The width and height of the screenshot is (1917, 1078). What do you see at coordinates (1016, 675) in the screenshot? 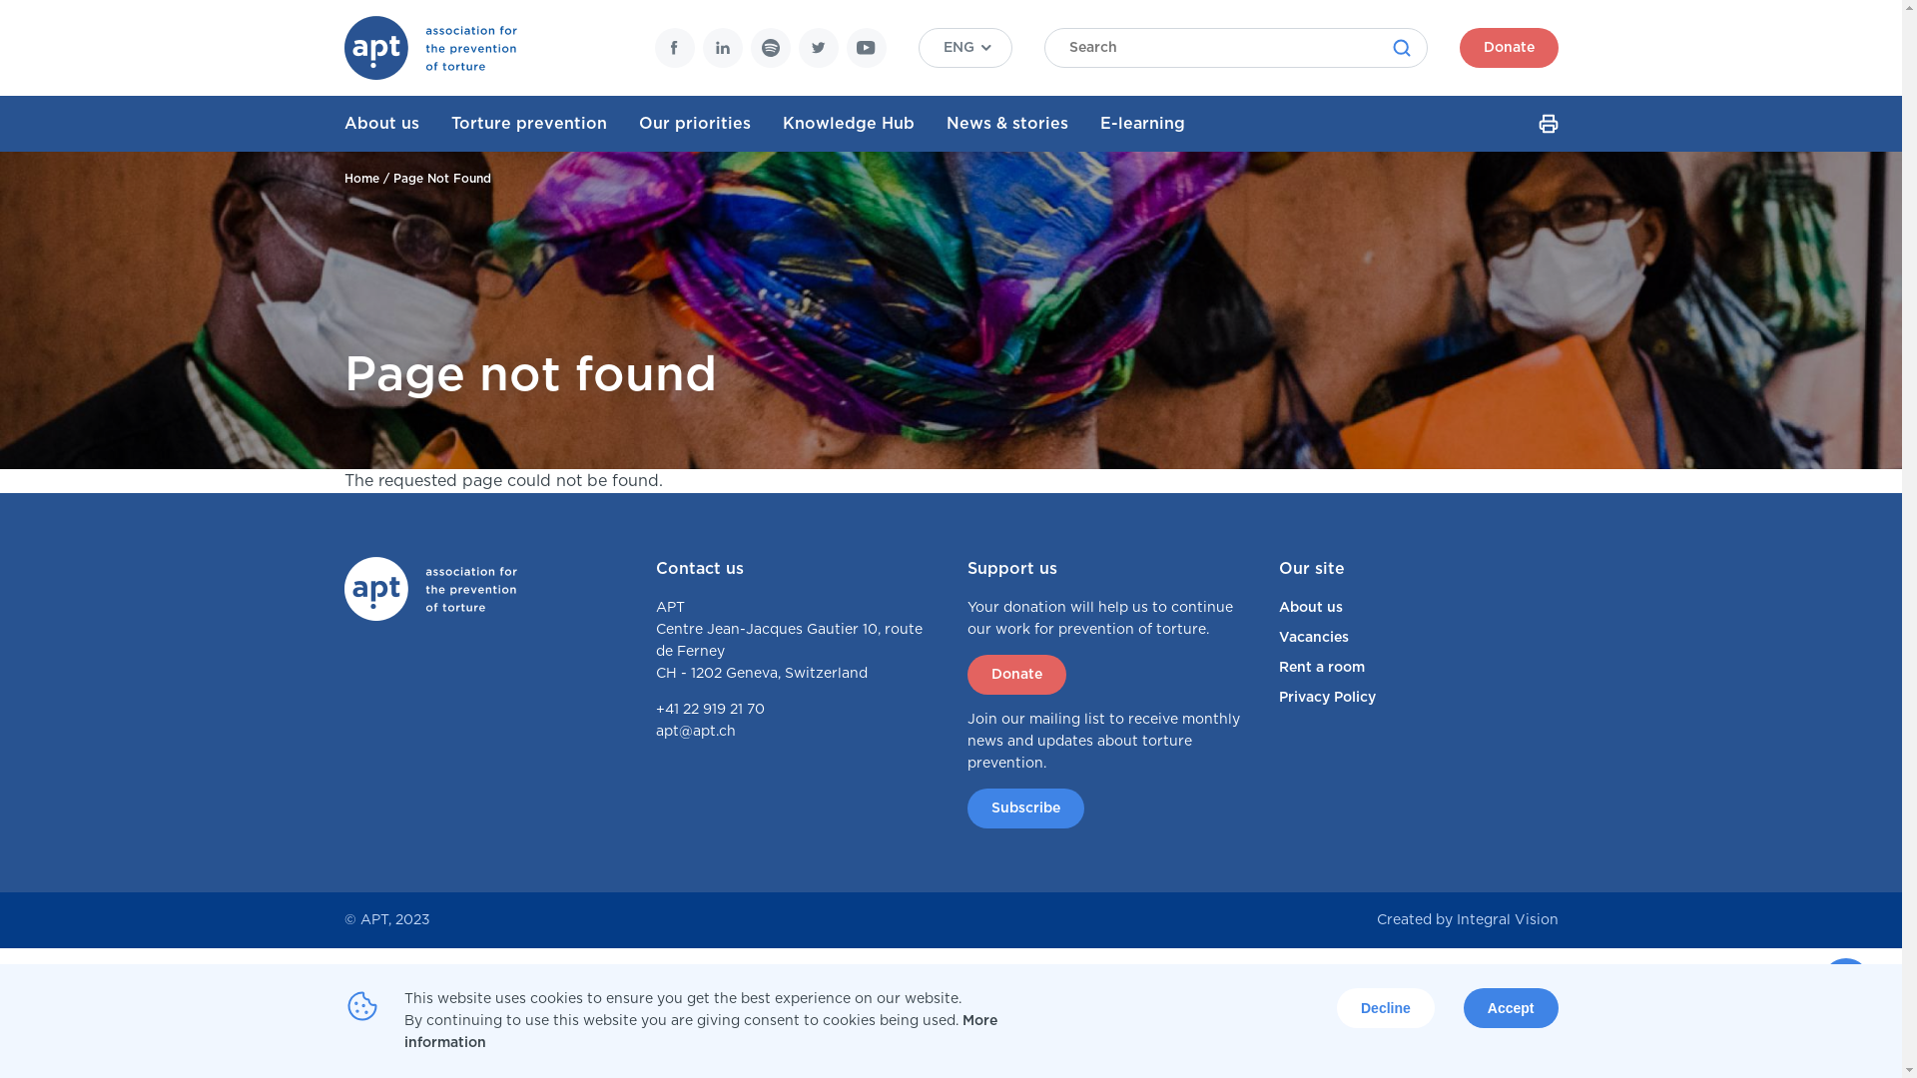
I see `Donate` at bounding box center [1016, 675].